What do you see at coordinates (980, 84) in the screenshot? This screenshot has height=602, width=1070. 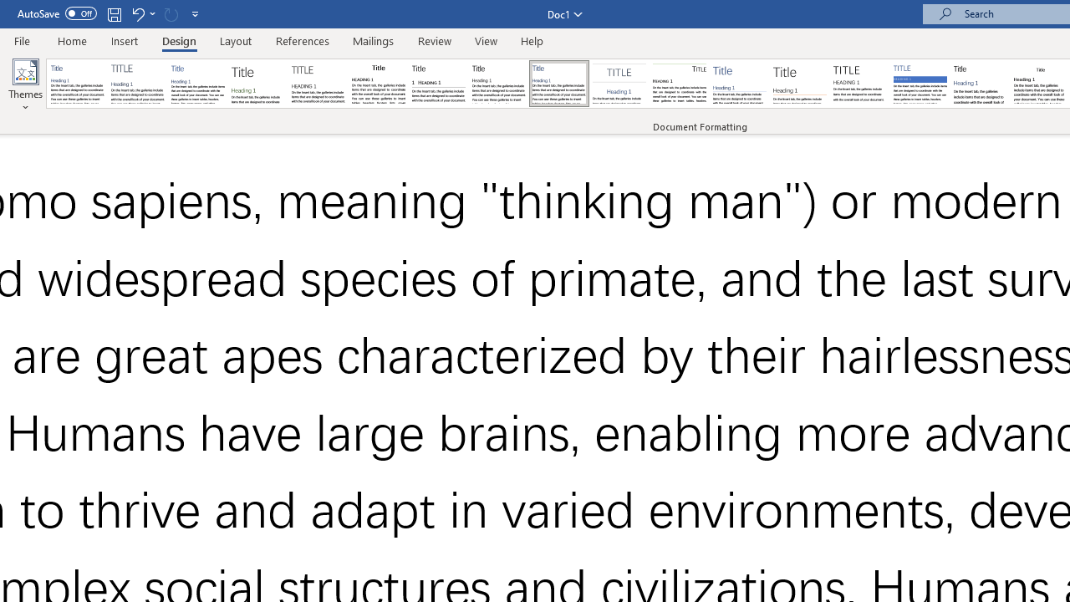 I see `Word` at bounding box center [980, 84].